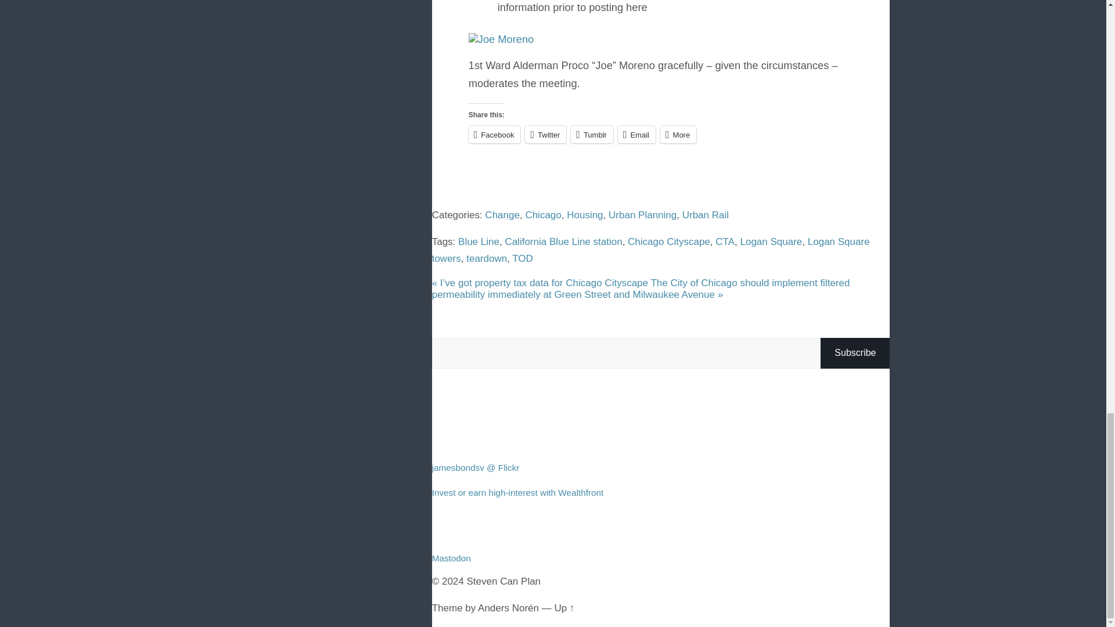 The height and width of the screenshot is (627, 1115). Describe the element at coordinates (546, 135) in the screenshot. I see `Twitter` at that location.